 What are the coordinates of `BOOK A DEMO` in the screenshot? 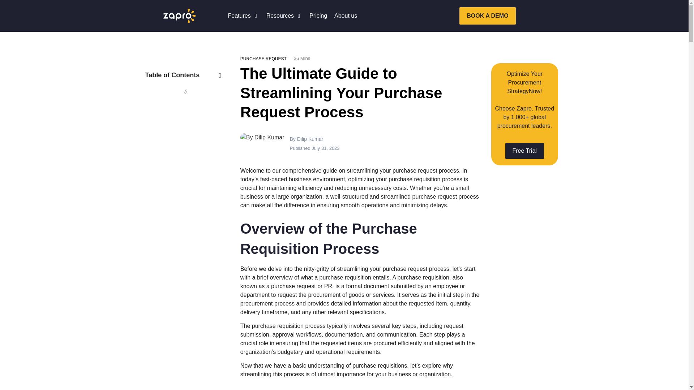 It's located at (487, 16).